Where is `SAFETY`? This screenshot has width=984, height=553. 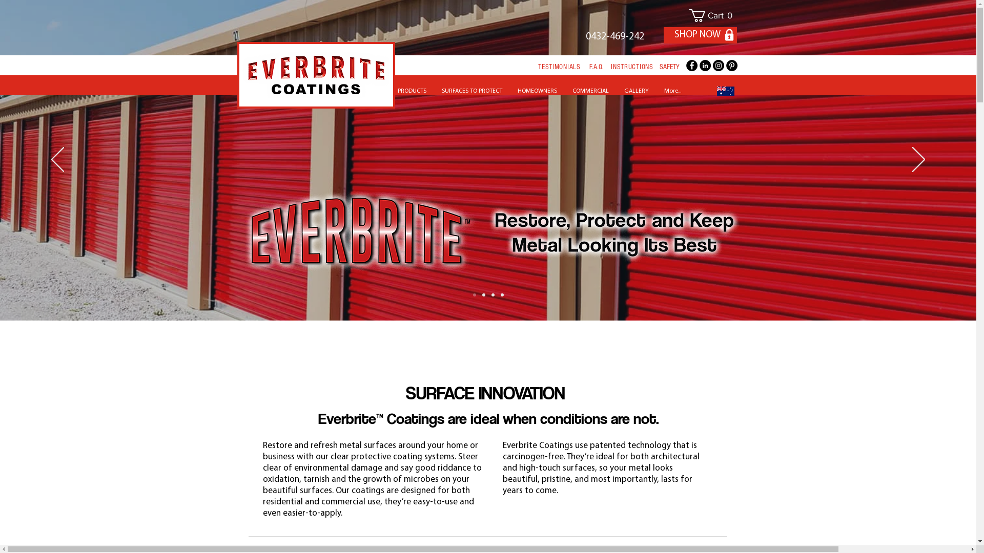 SAFETY is located at coordinates (669, 67).